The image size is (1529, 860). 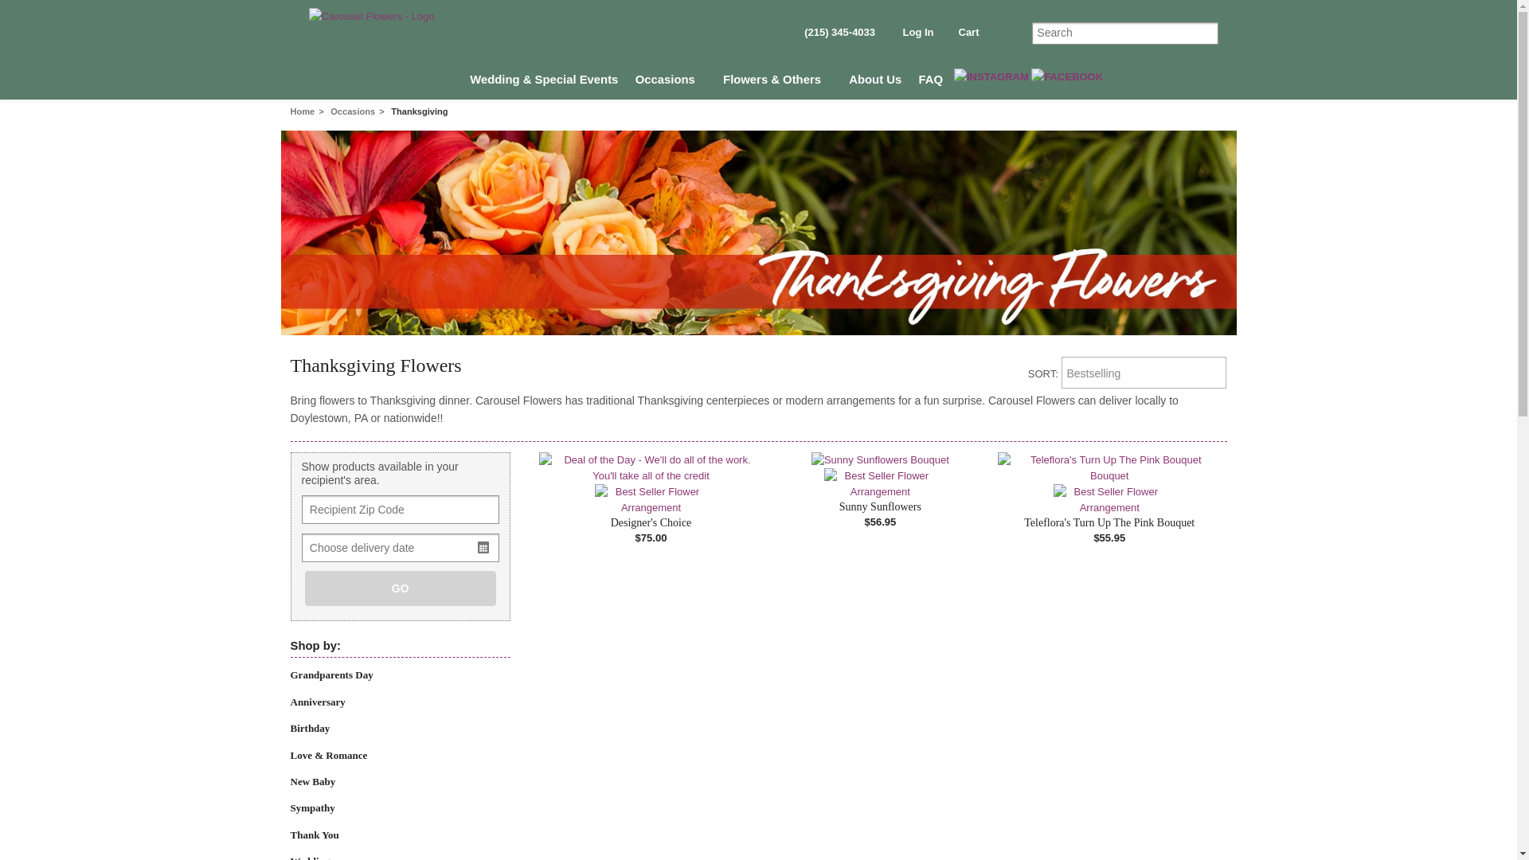 What do you see at coordinates (400, 588) in the screenshot?
I see `GO` at bounding box center [400, 588].